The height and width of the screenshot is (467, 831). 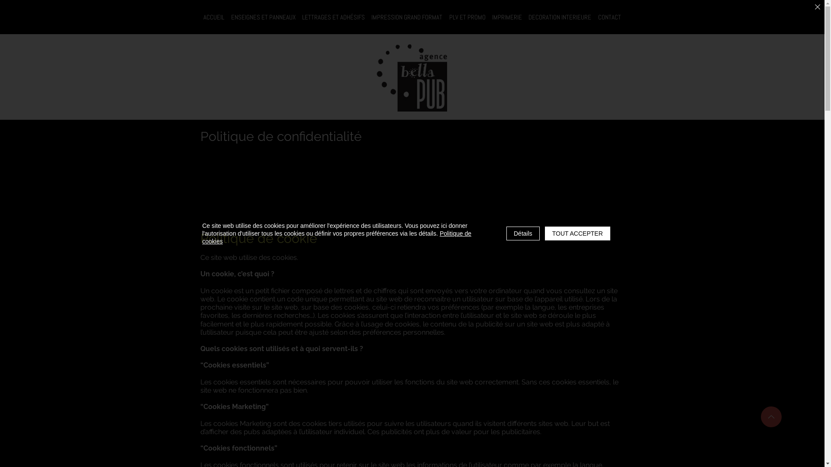 What do you see at coordinates (337, 237) in the screenshot?
I see `Politique de cookies` at bounding box center [337, 237].